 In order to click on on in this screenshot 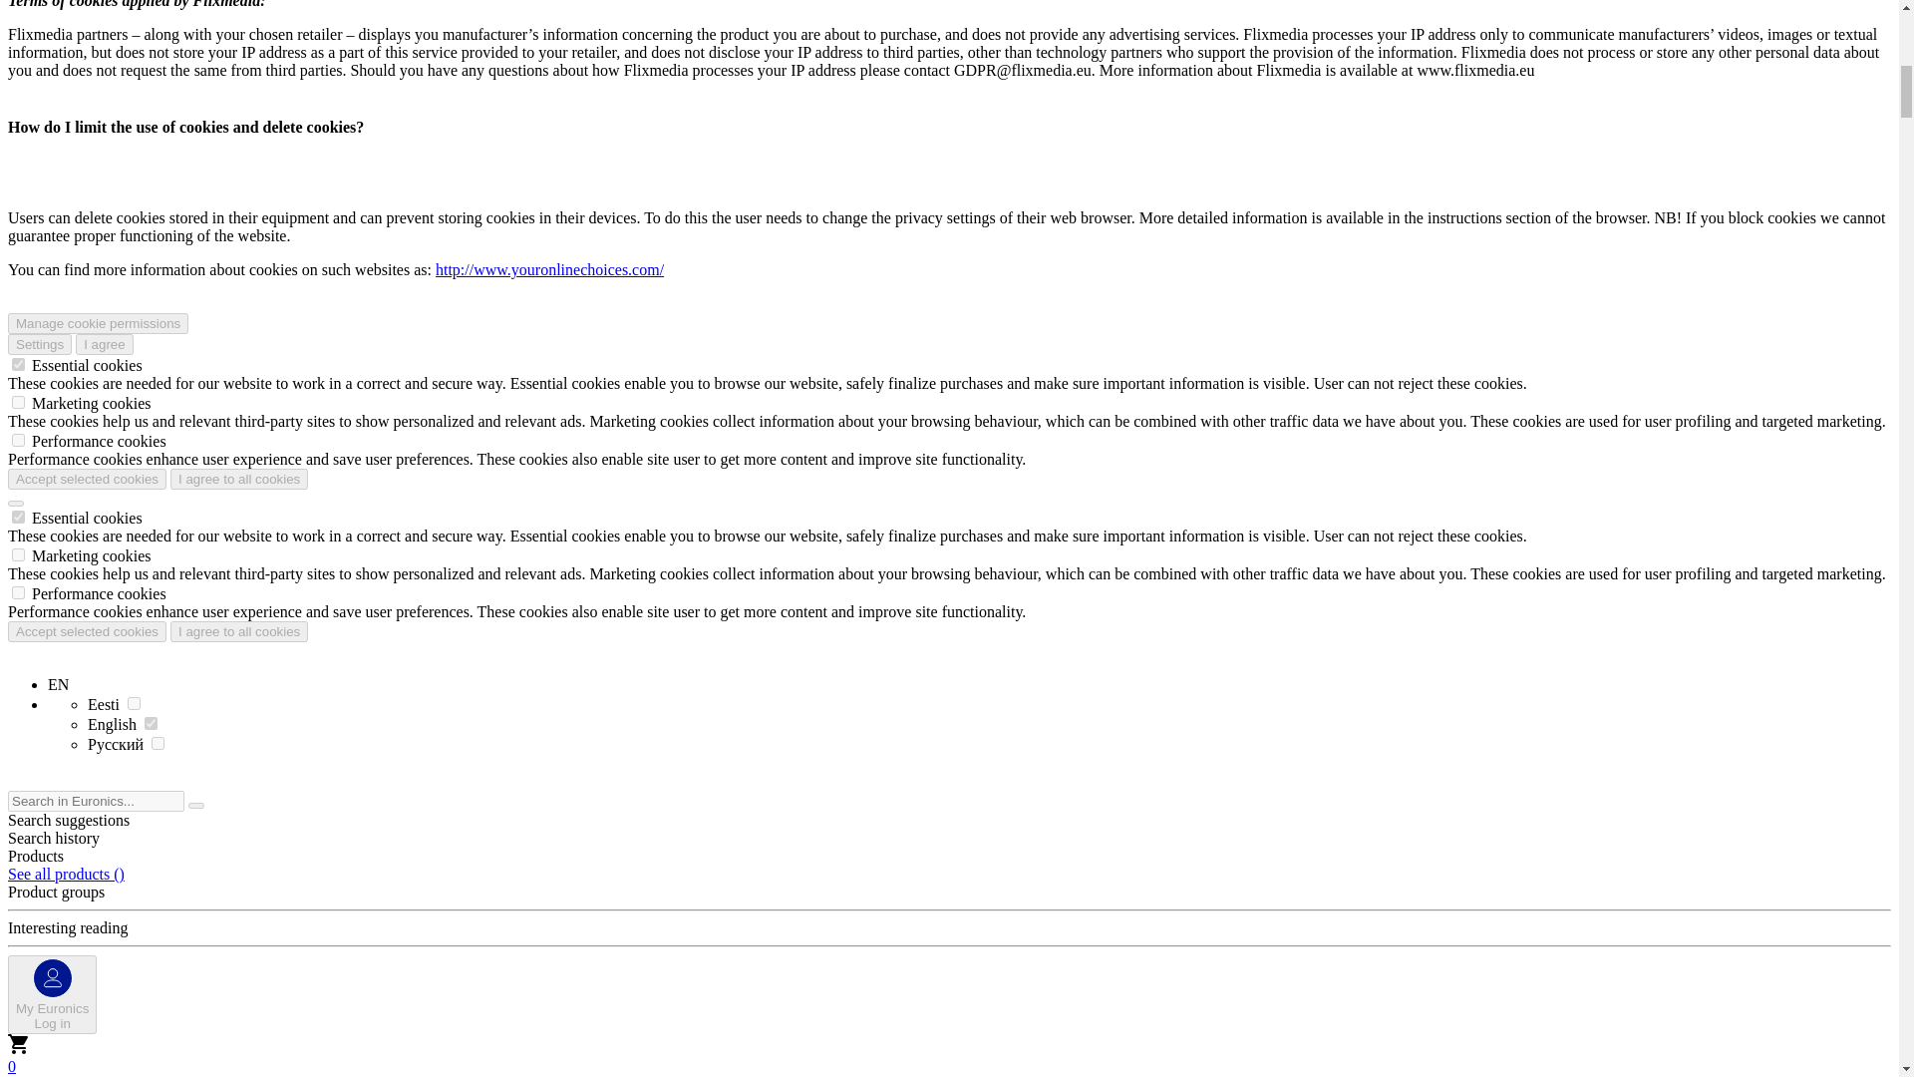, I will do `click(18, 592)`.